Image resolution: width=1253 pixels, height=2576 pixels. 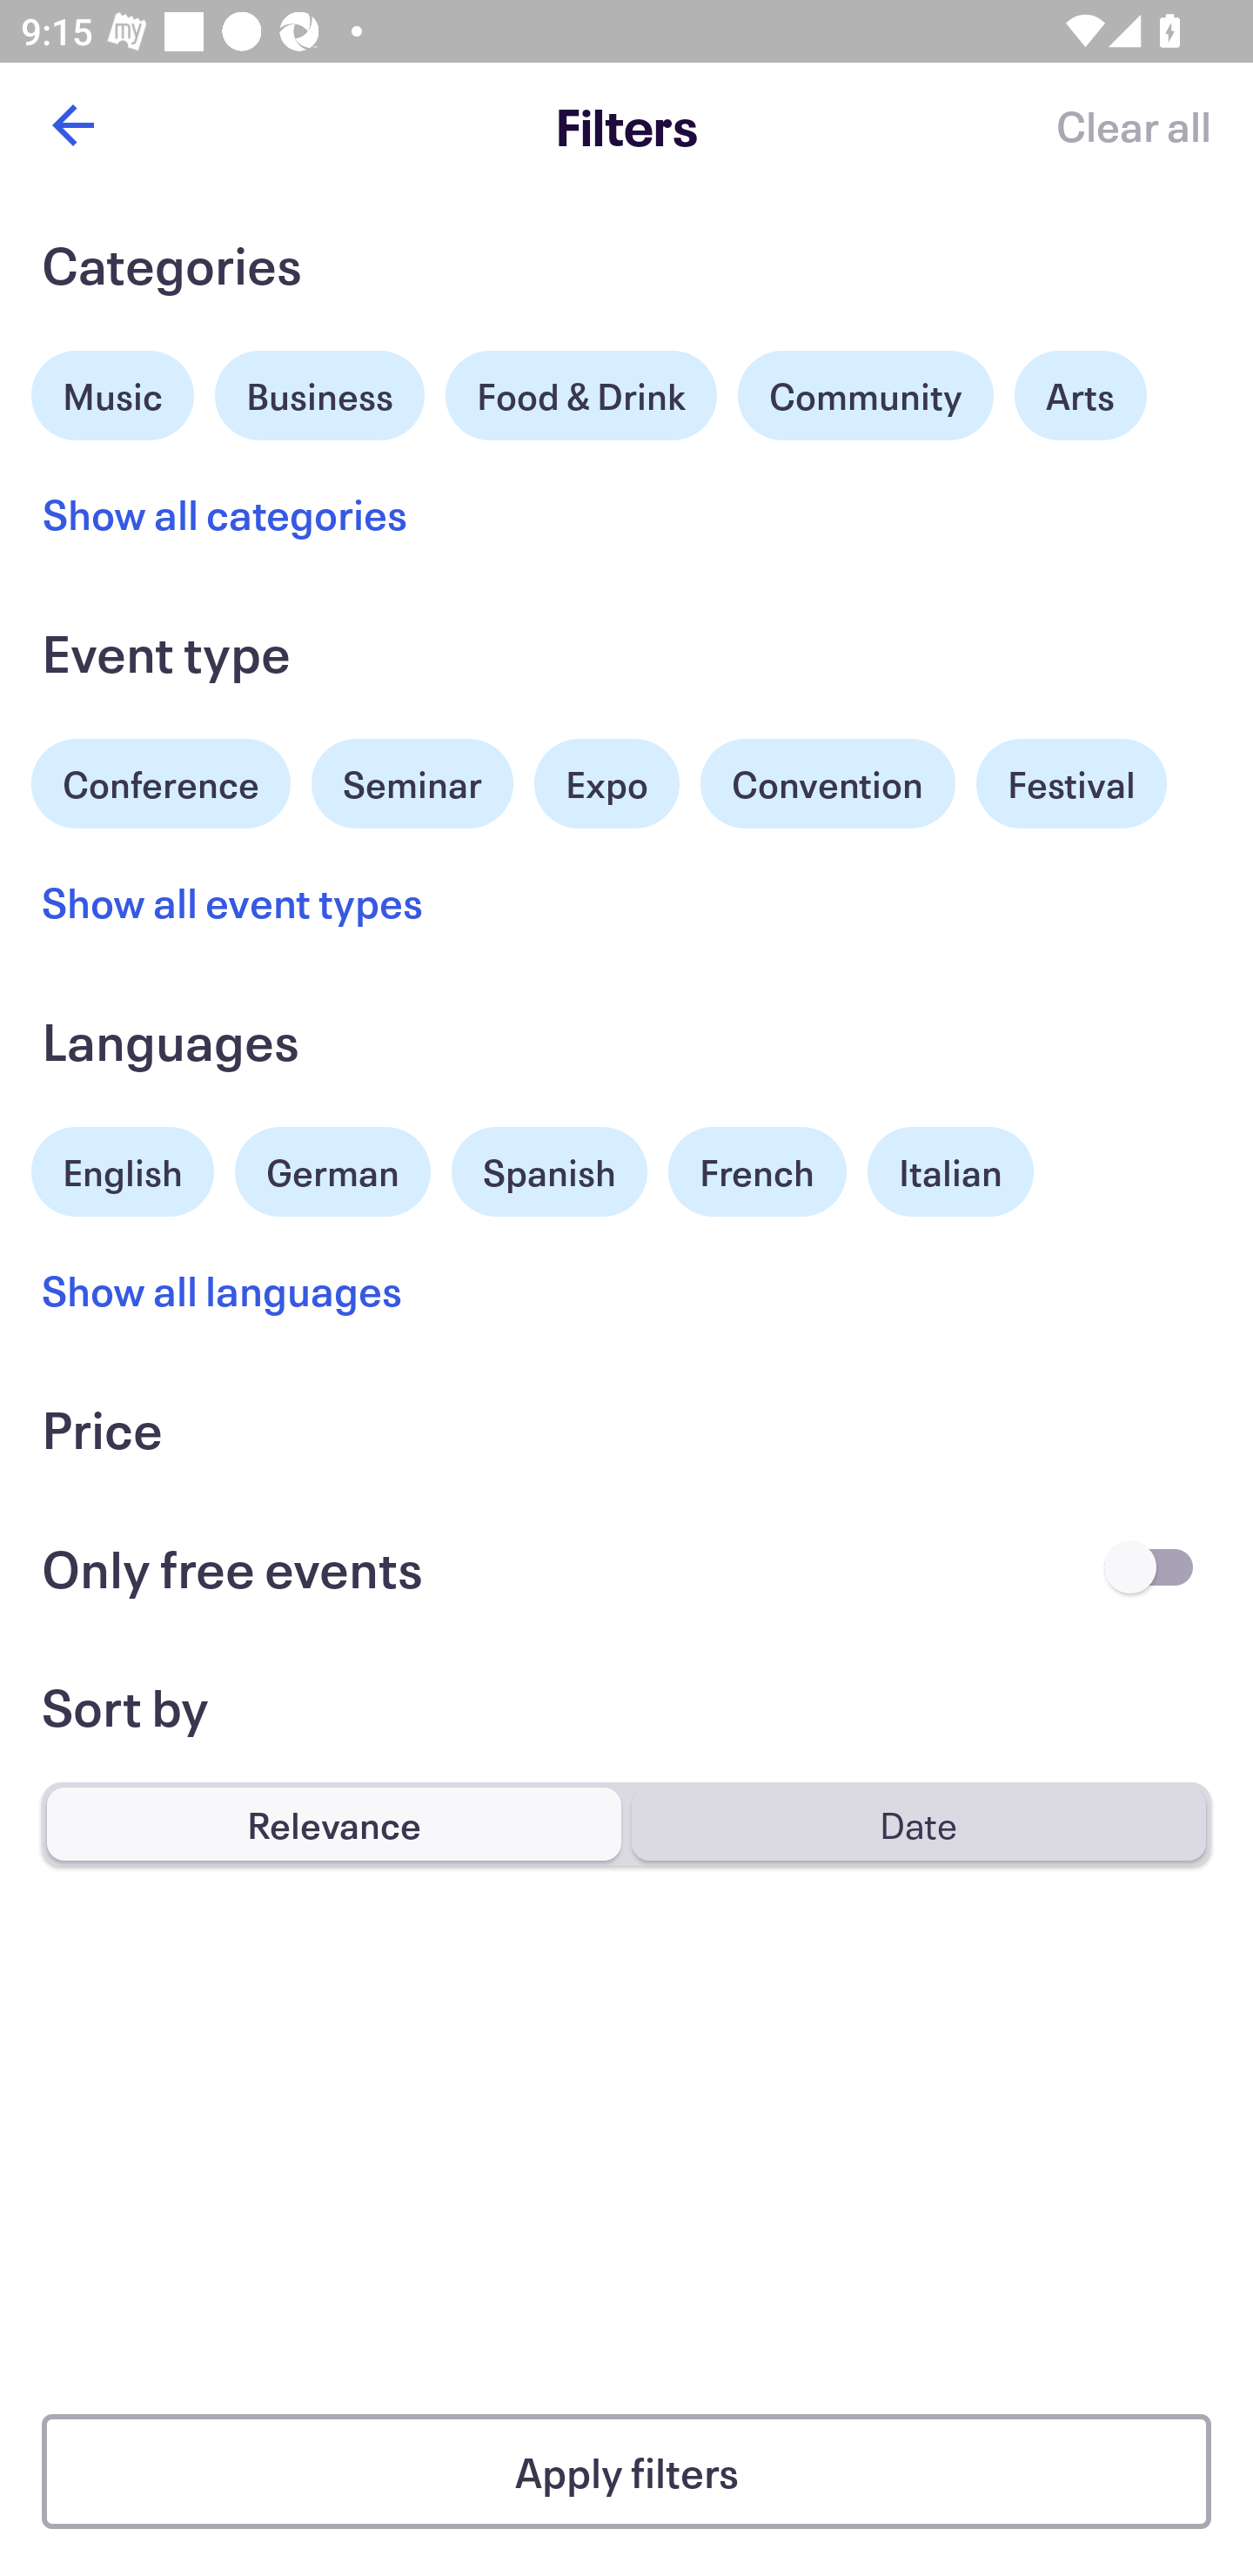 I want to click on Seminar, so click(x=412, y=783).